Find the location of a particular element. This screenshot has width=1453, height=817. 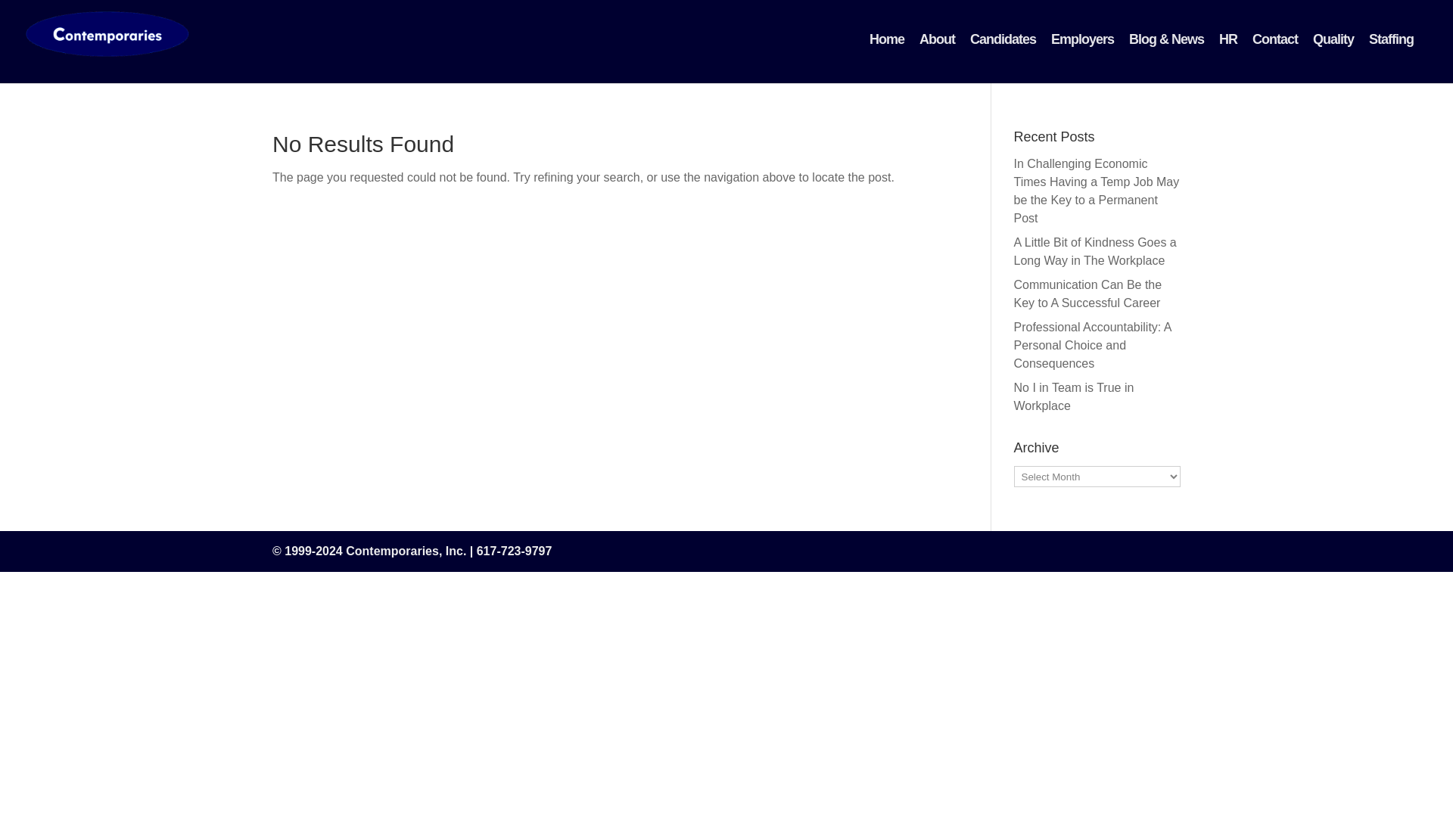

Quality is located at coordinates (1333, 39).